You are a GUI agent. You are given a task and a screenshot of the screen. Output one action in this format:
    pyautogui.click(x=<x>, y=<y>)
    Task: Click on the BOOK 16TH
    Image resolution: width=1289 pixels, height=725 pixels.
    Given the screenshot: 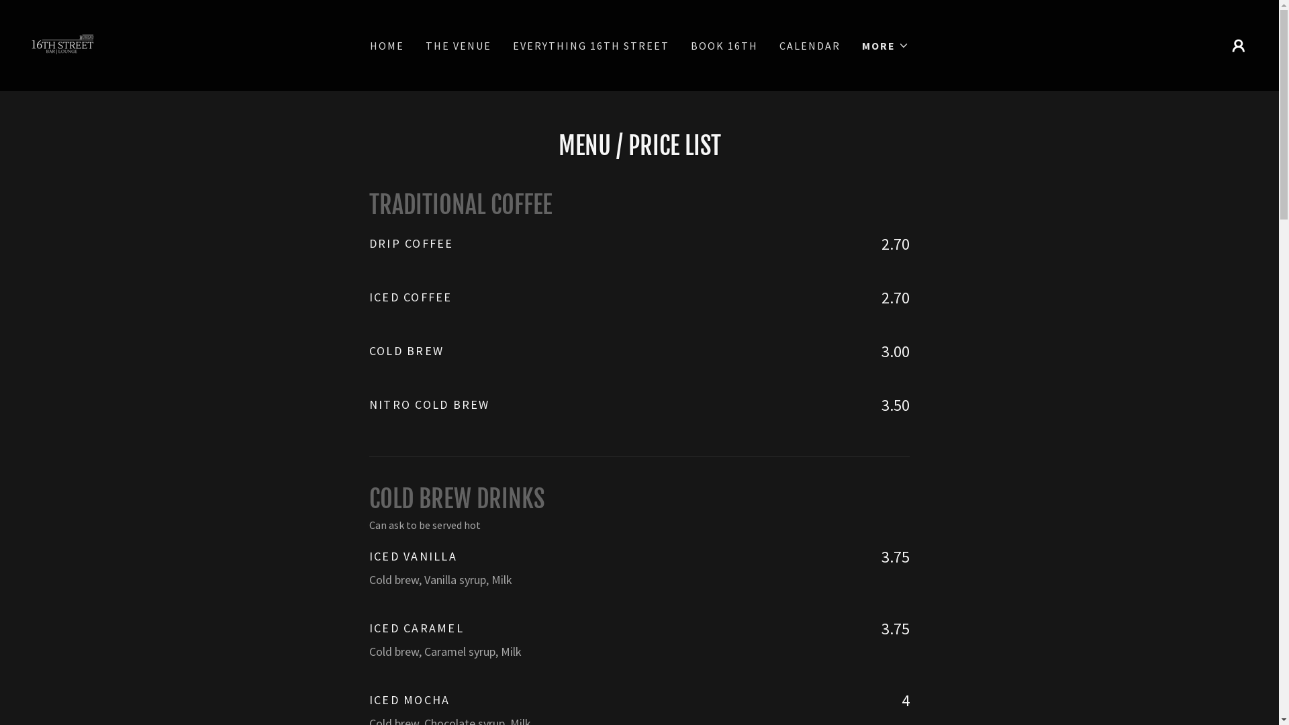 What is the action you would take?
    pyautogui.click(x=724, y=46)
    